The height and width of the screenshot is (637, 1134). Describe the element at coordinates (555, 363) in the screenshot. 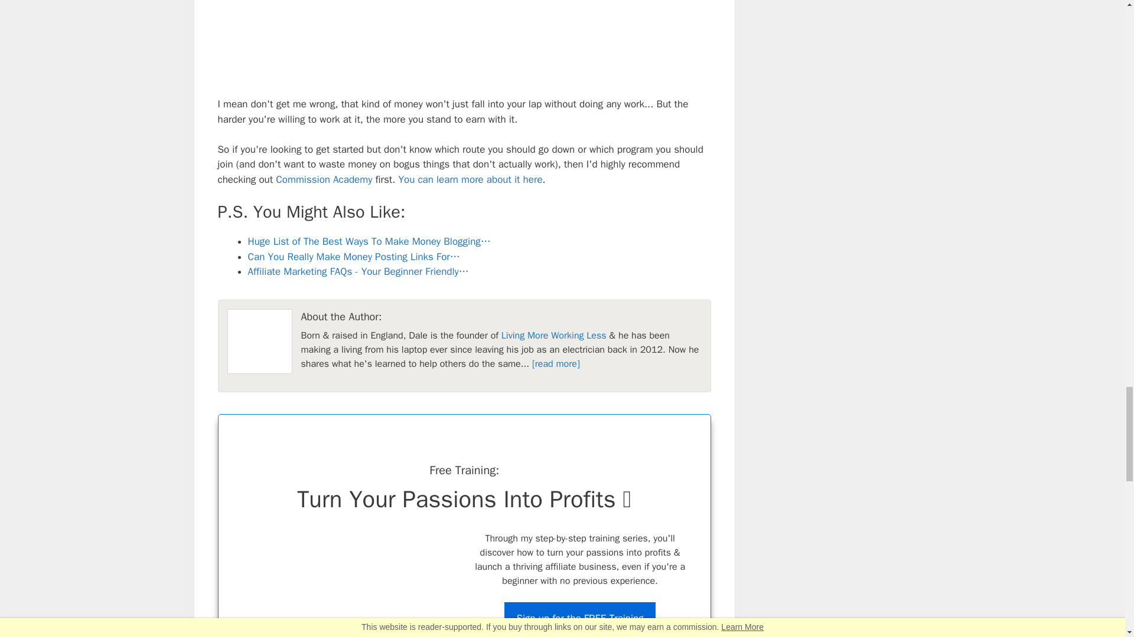

I see `Read More` at that location.